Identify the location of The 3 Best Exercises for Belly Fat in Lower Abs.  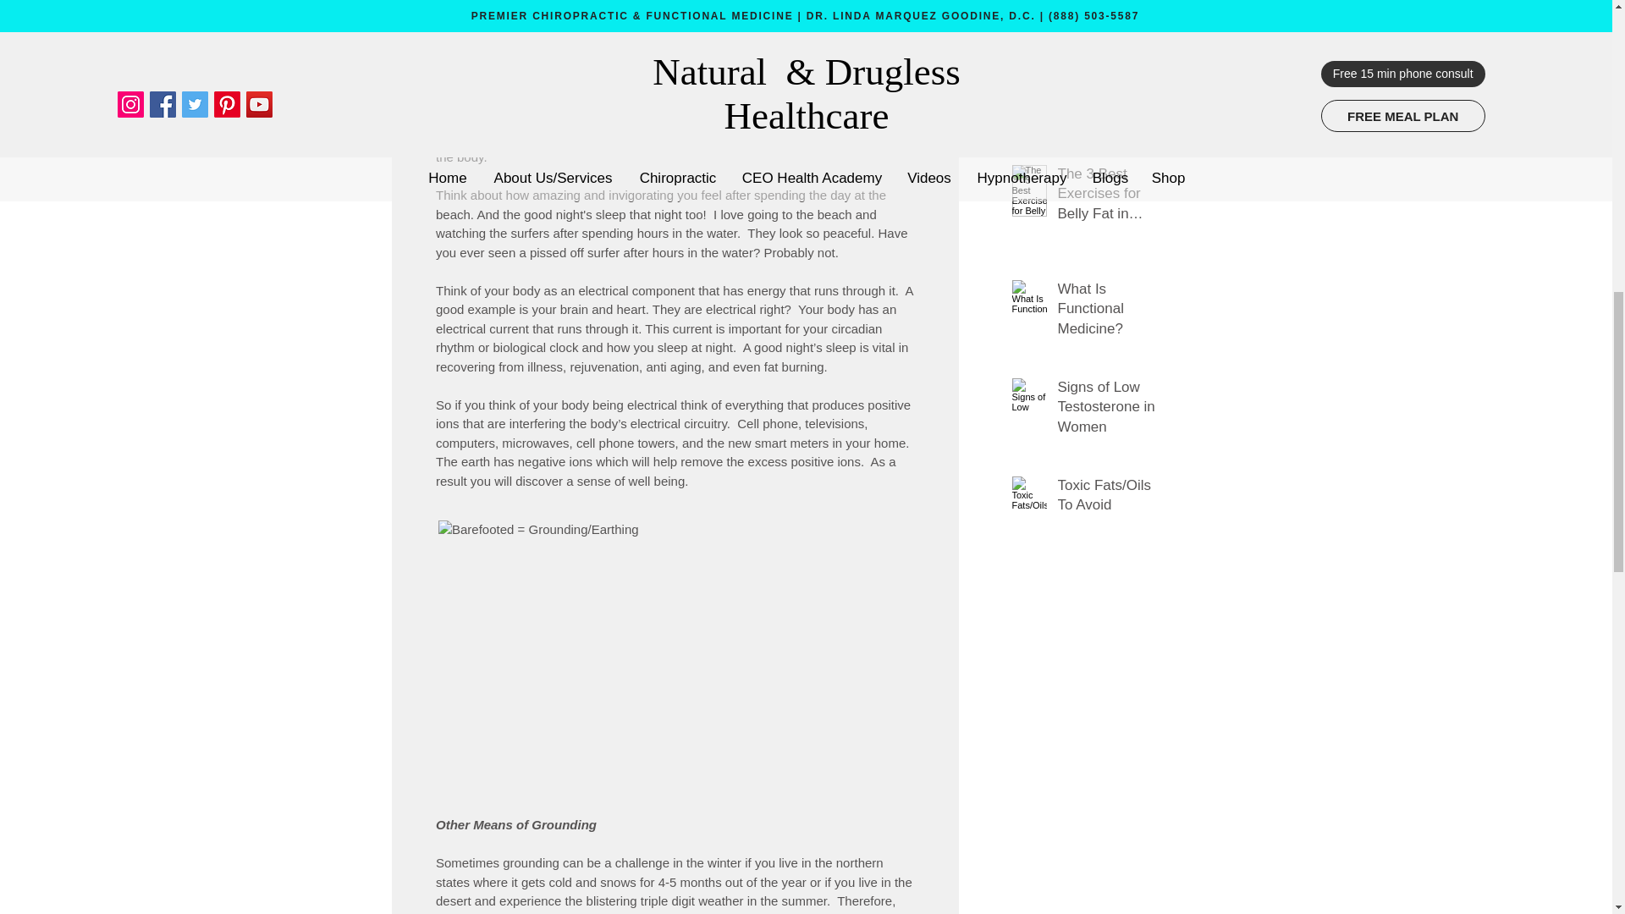
(1112, 198).